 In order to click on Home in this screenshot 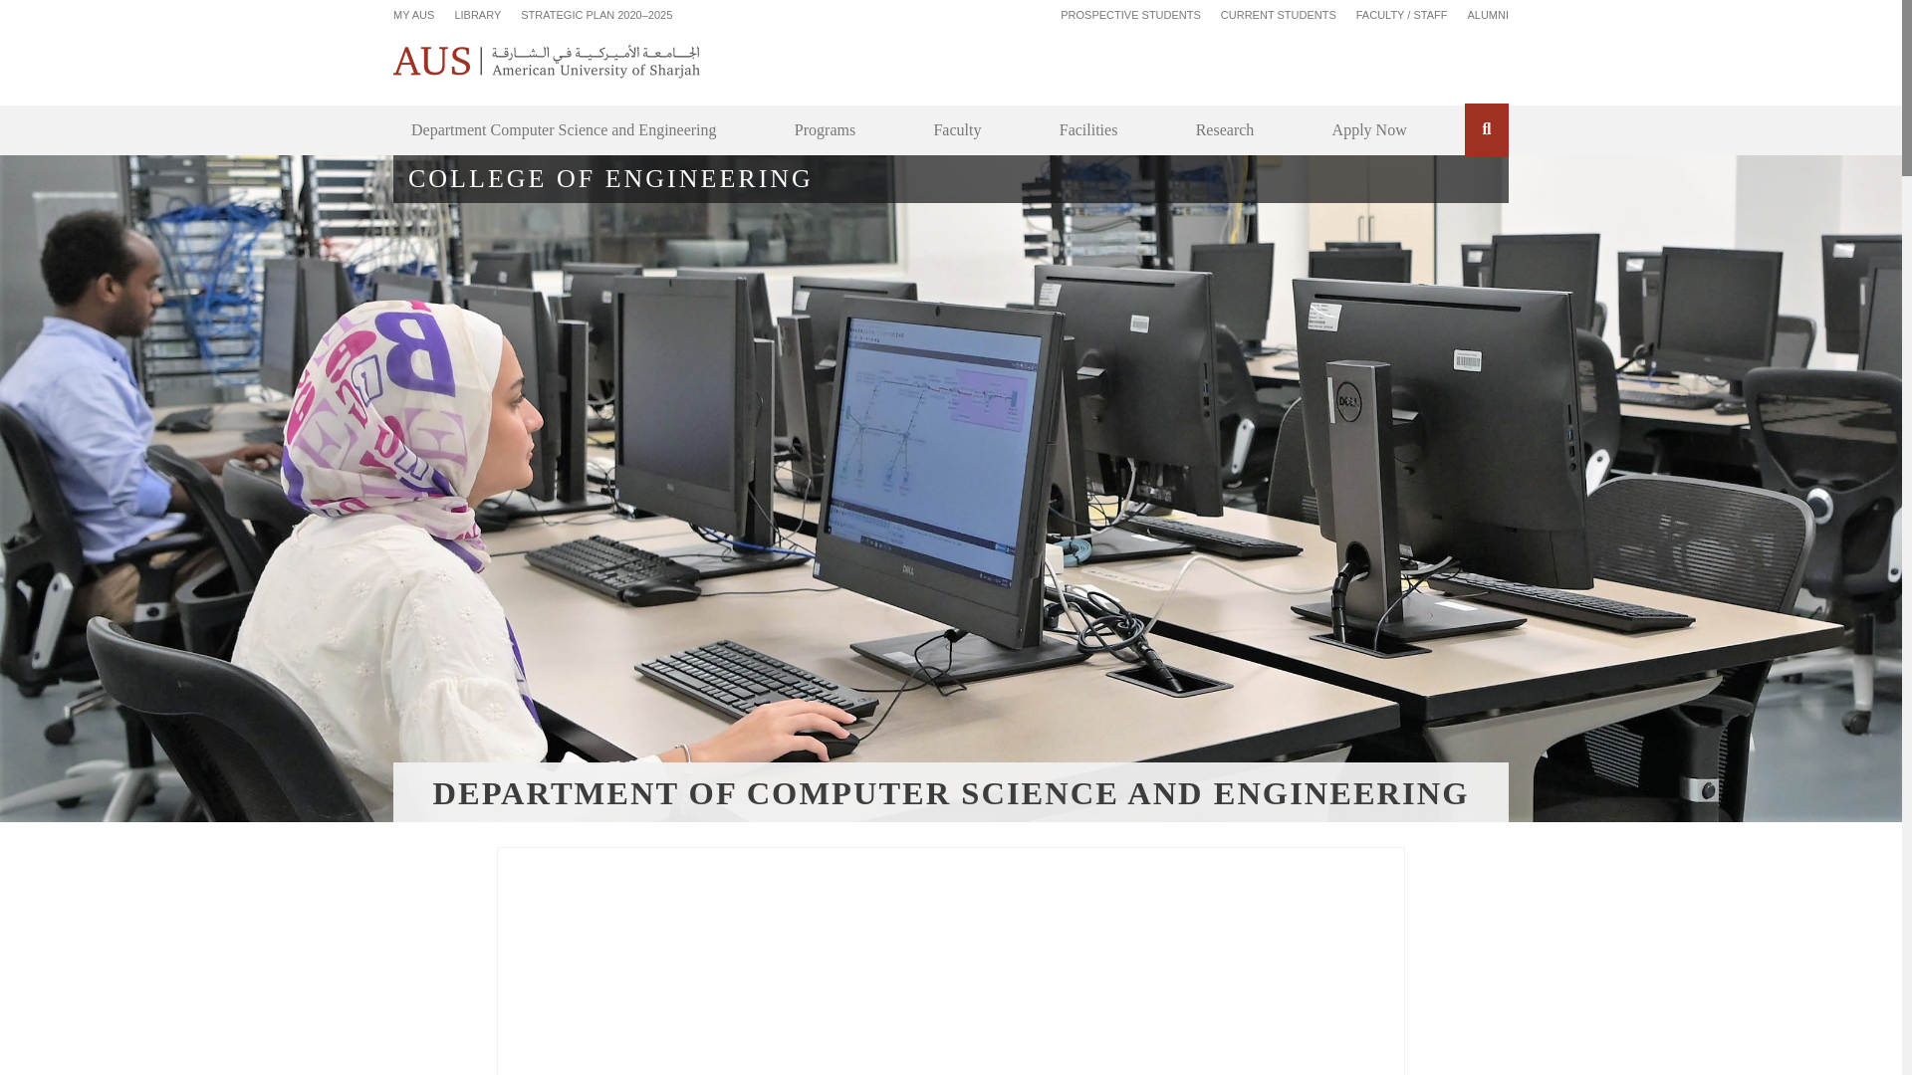, I will do `click(548, 61)`.